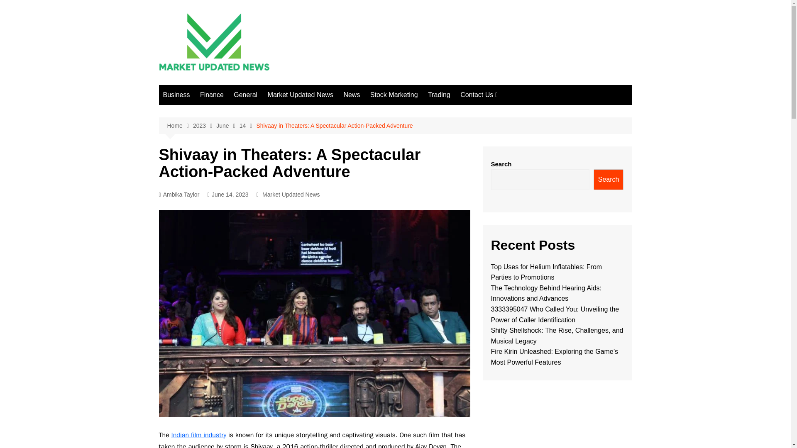  I want to click on Ambika Taylor, so click(179, 194).